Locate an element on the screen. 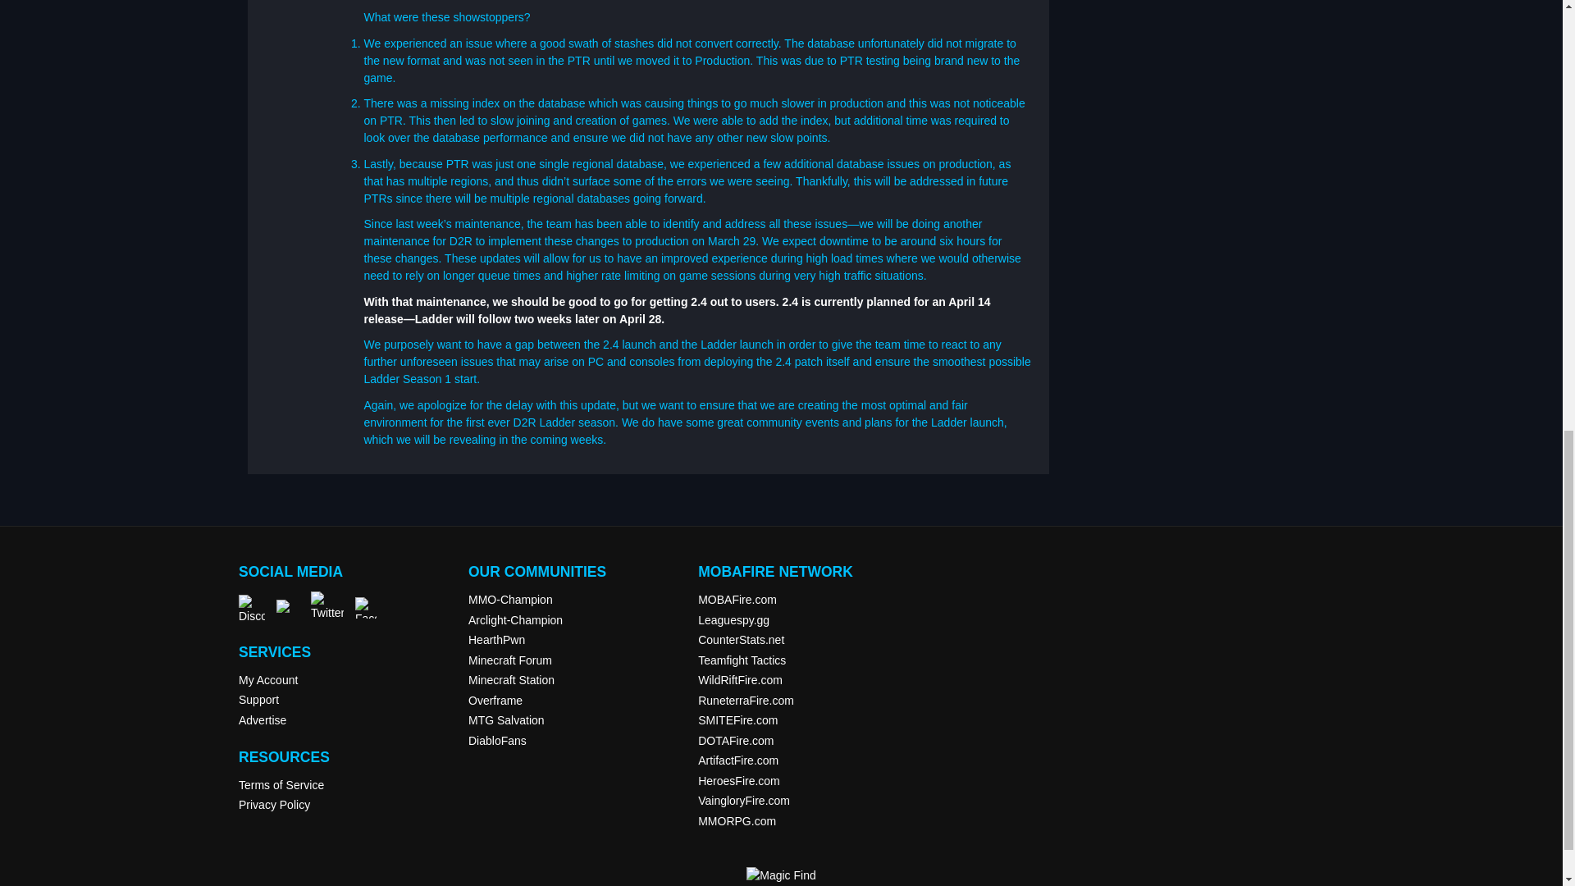  Advertise is located at coordinates (262, 720).